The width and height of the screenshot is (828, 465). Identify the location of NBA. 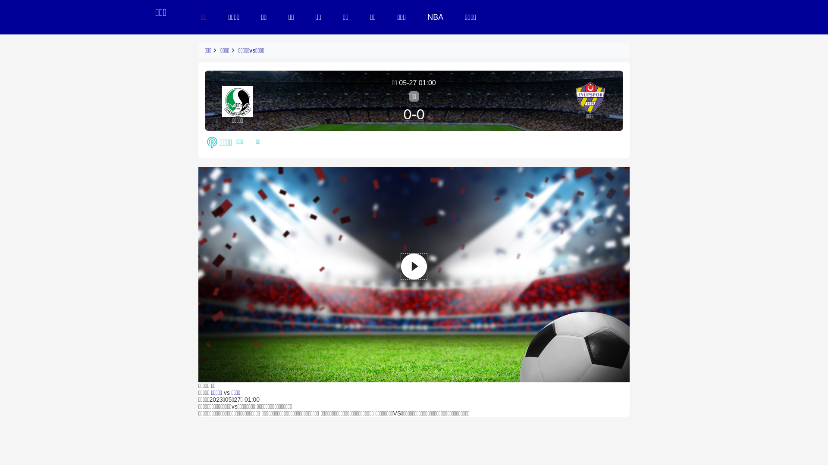
(436, 17).